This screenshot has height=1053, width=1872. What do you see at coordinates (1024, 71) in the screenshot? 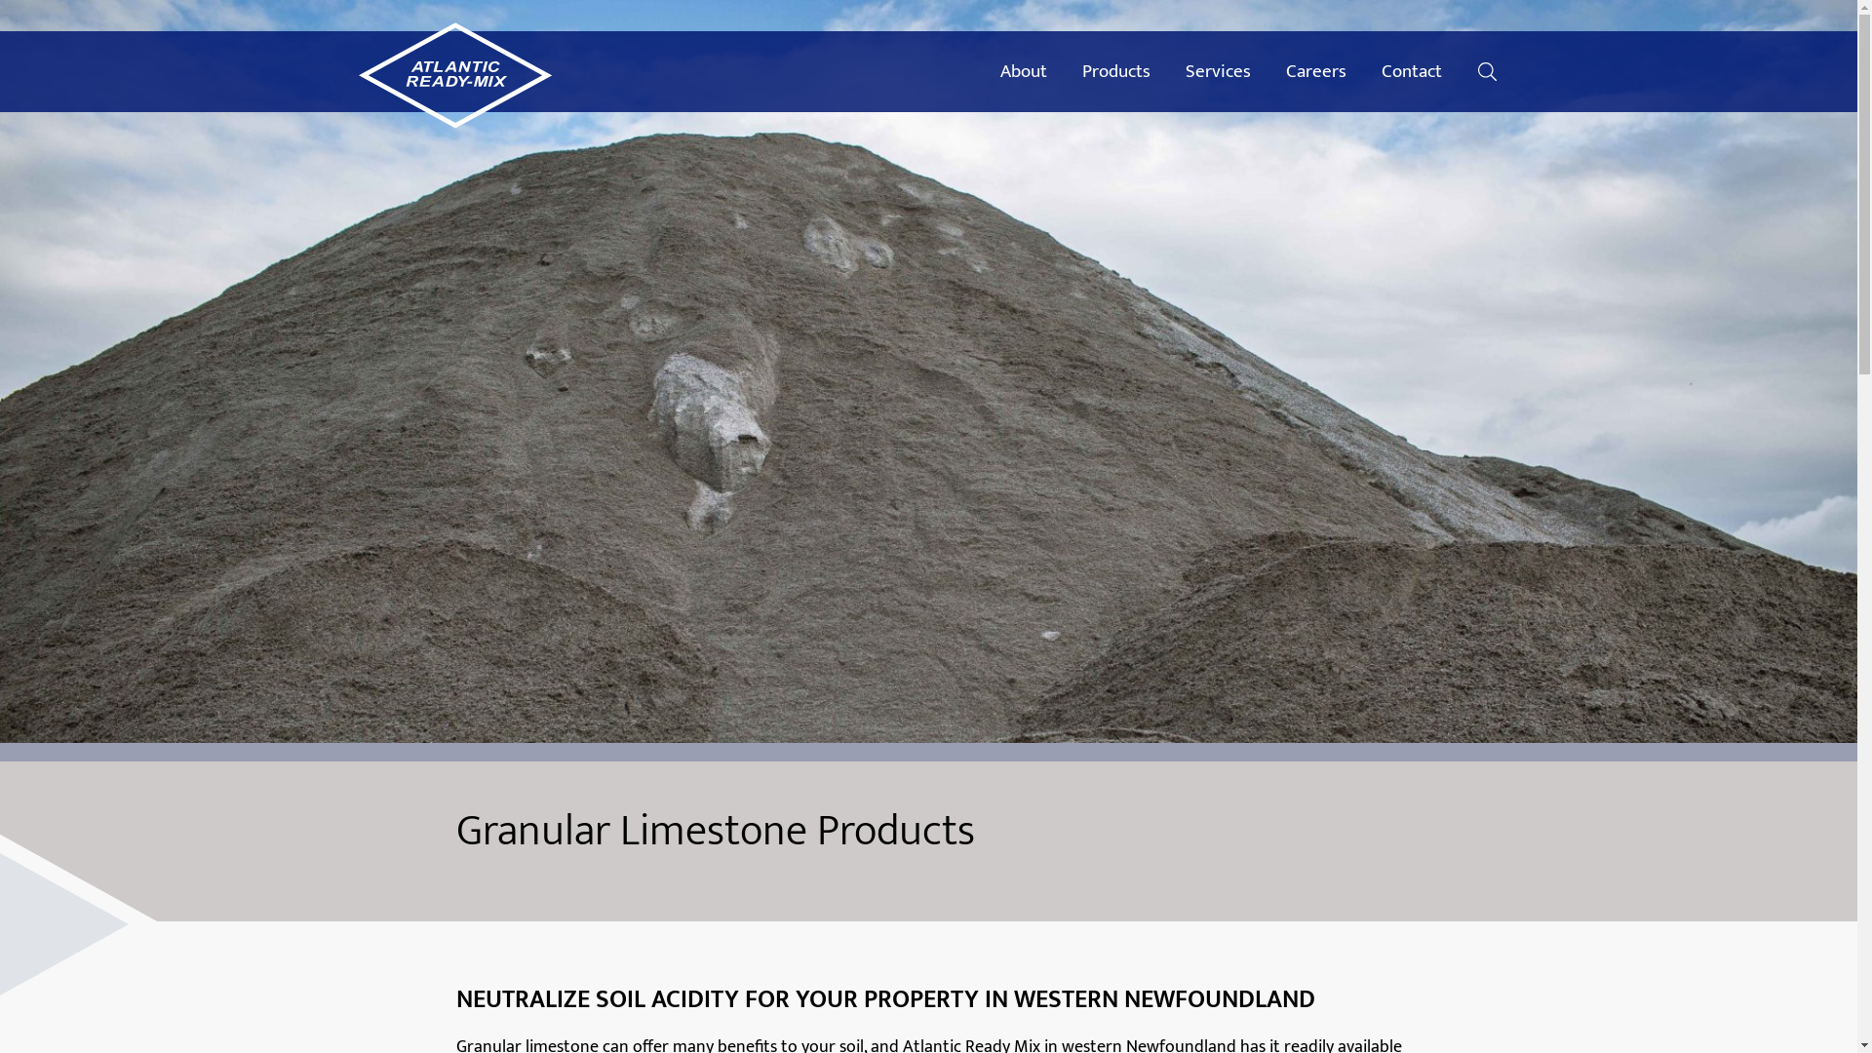
I see `About` at bounding box center [1024, 71].